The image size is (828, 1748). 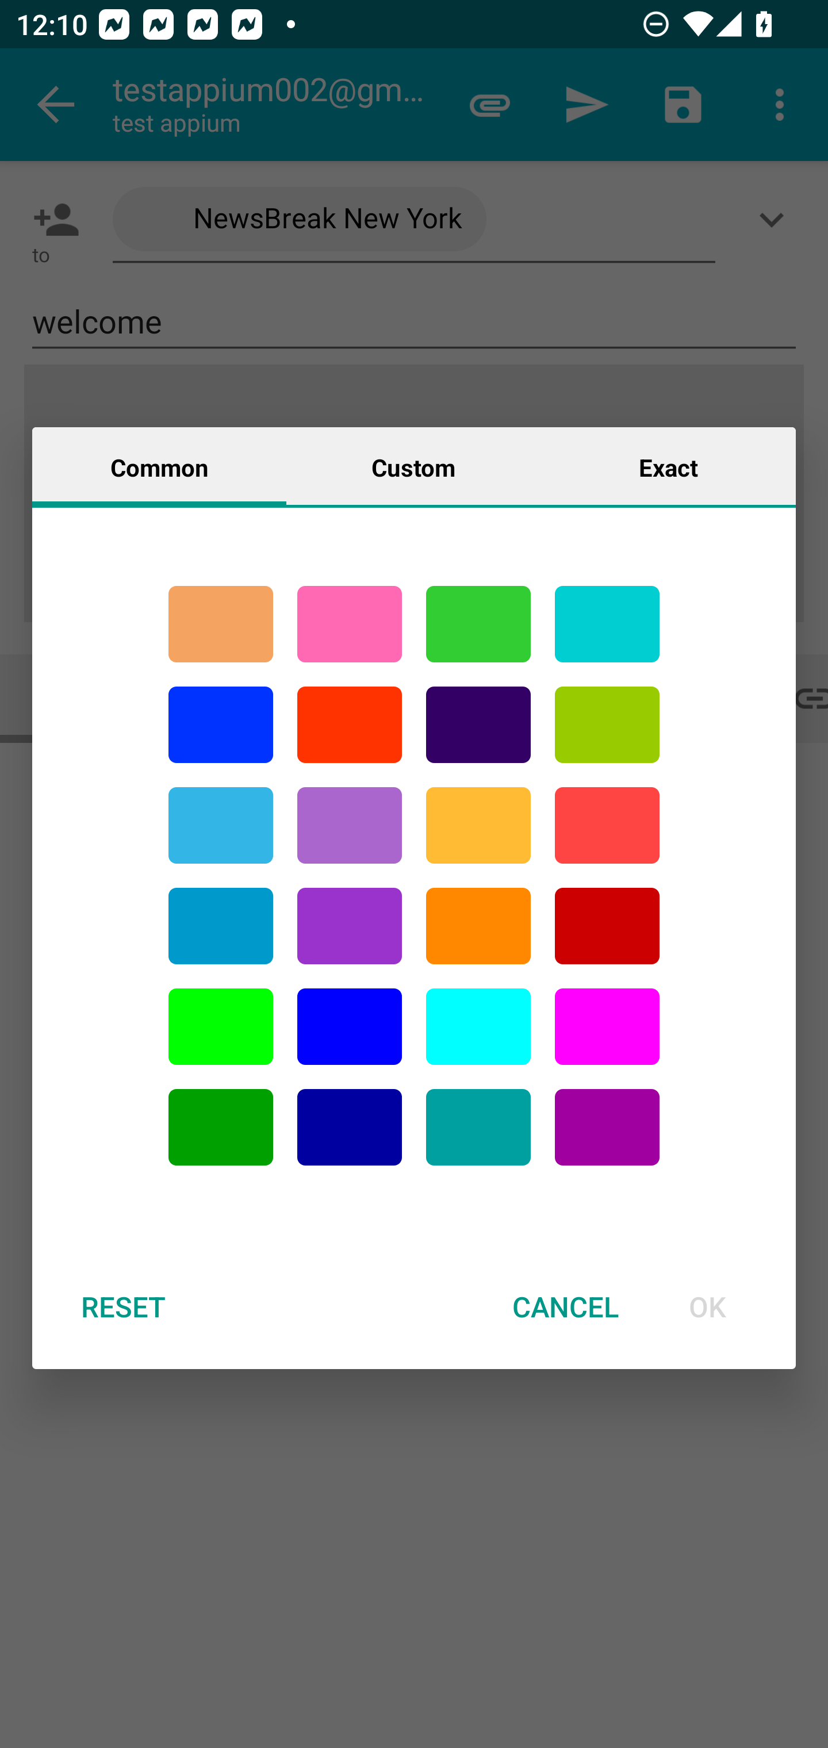 I want to click on Blue, so click(x=221, y=724).